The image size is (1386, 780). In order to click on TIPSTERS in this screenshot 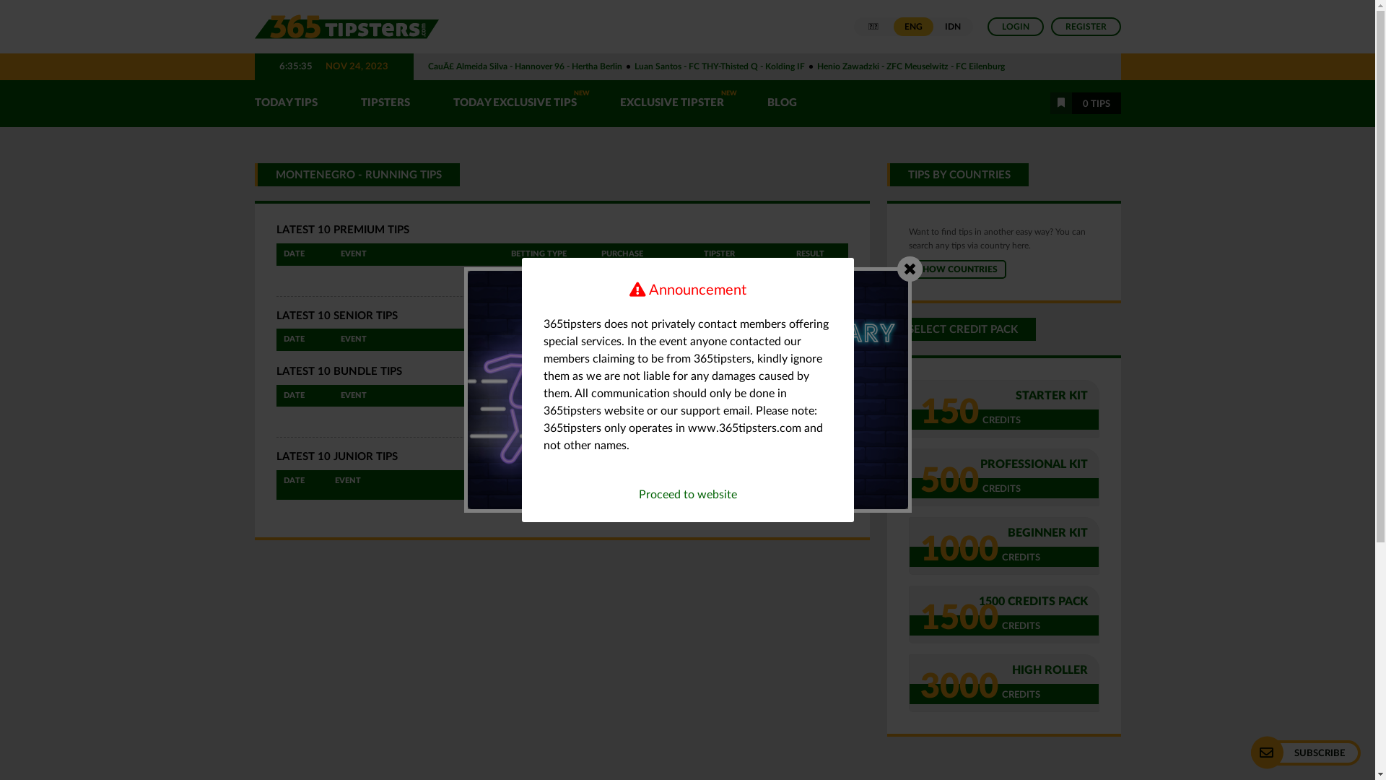, I will do `click(385, 104)`.